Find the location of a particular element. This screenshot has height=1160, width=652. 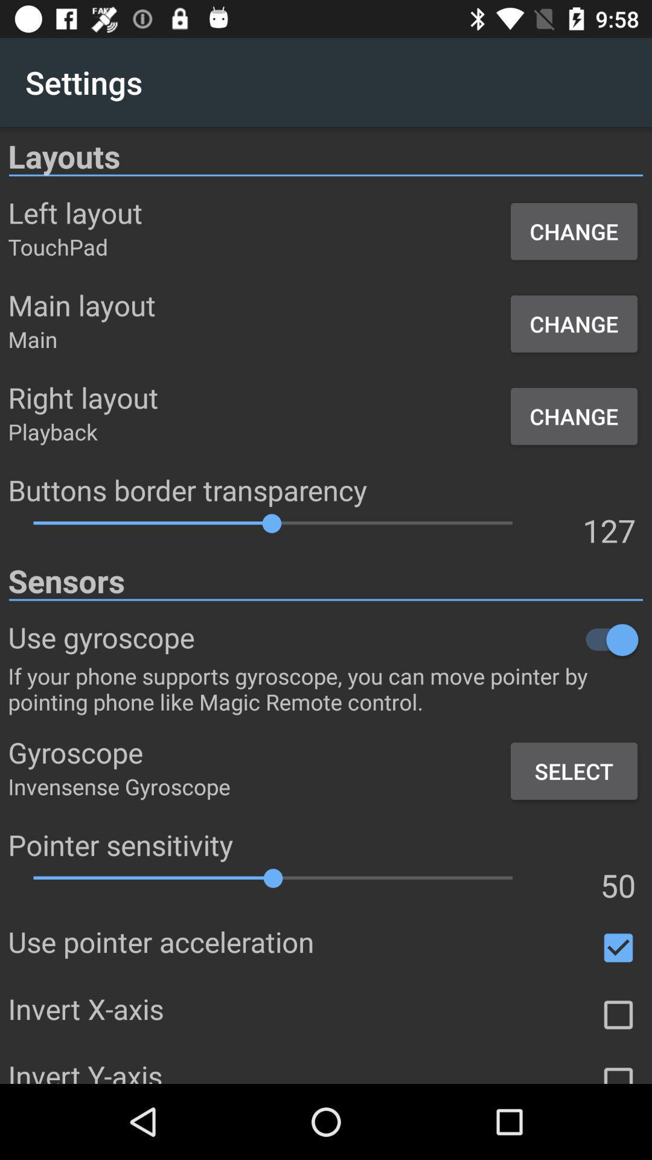

check invert x-axis on is located at coordinates (618, 1015).